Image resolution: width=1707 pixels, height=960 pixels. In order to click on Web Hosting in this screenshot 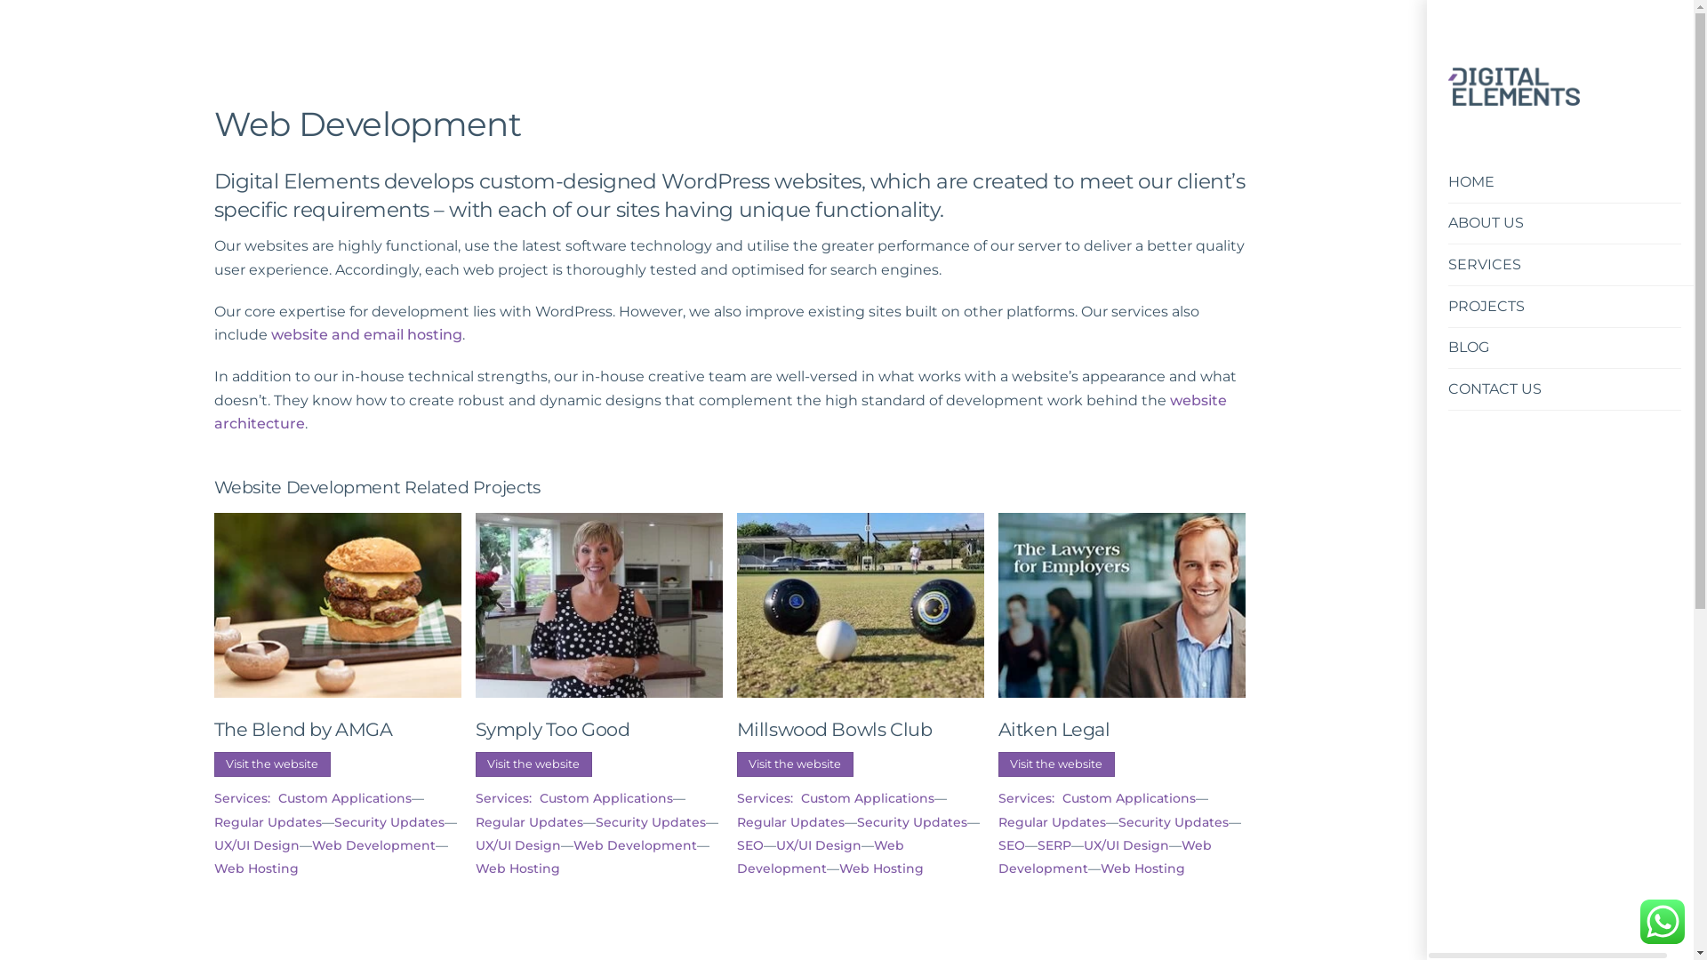, I will do `click(517, 868)`.